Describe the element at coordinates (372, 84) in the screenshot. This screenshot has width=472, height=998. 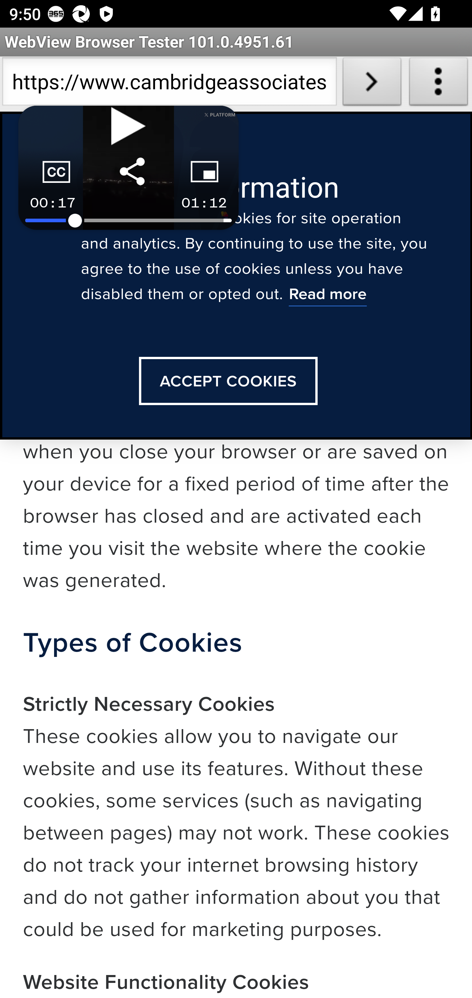
I see `Load URL` at that location.